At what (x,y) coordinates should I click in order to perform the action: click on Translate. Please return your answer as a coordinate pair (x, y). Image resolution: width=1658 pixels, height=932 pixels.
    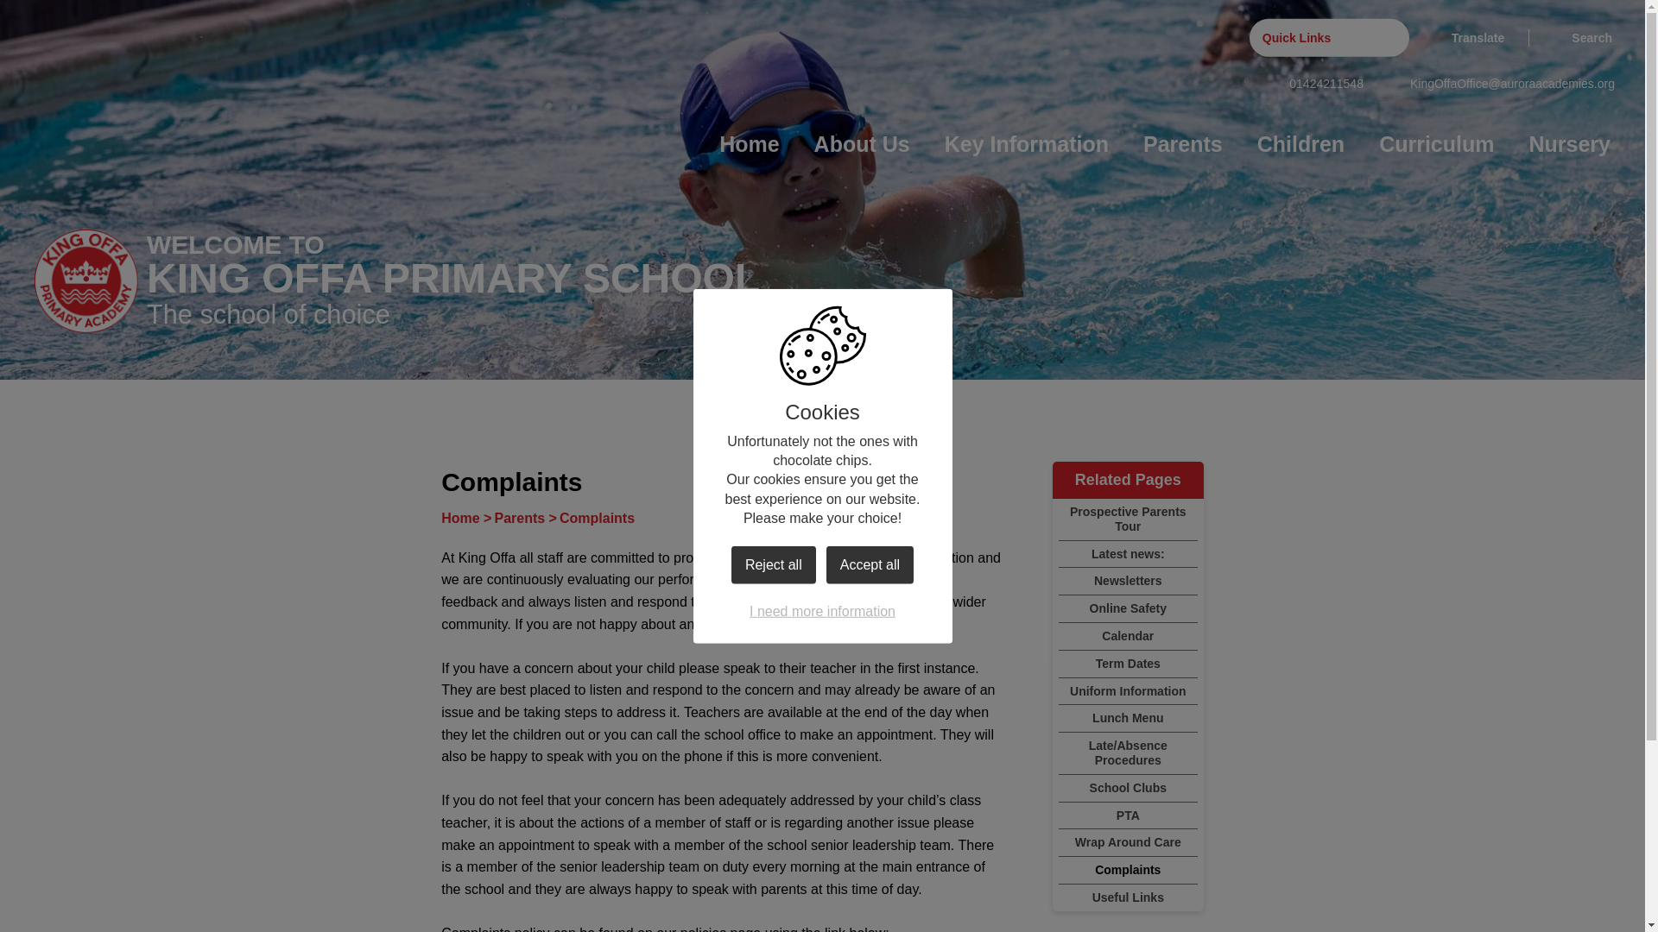
    Looking at the image, I should click on (1468, 37).